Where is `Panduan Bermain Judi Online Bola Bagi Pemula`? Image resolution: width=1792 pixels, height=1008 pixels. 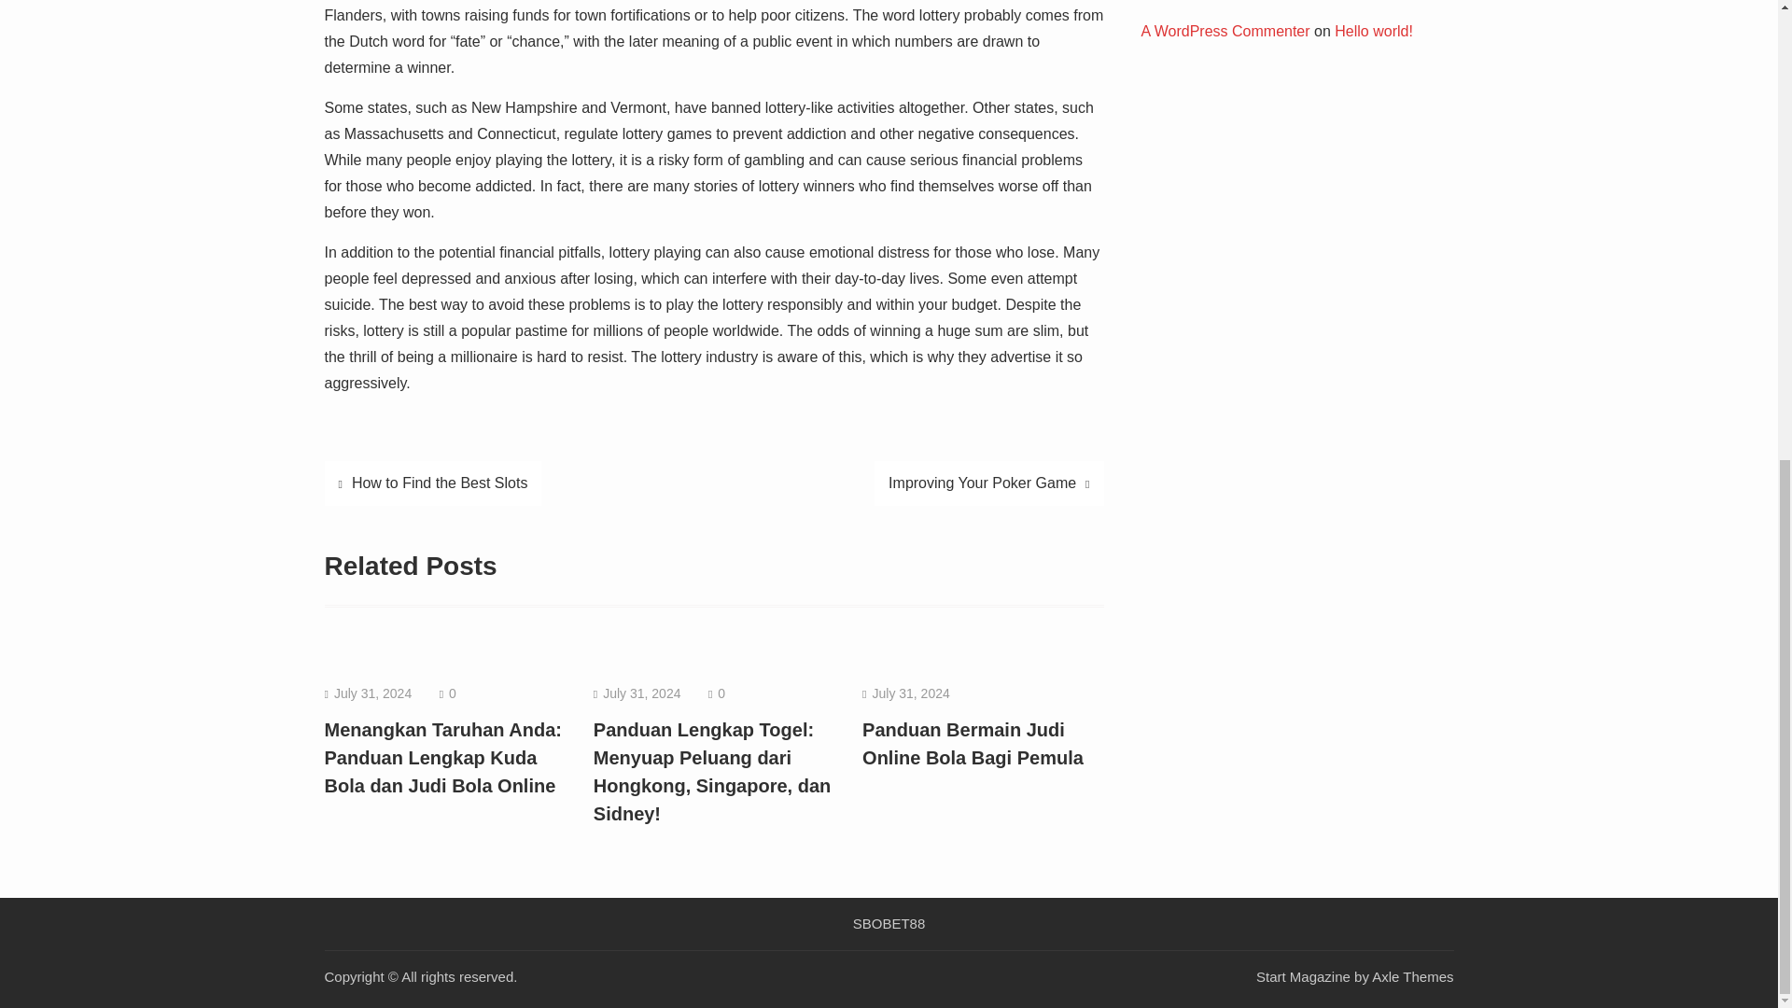
Panduan Bermain Judi Online Bola Bagi Pemula is located at coordinates (973, 743).